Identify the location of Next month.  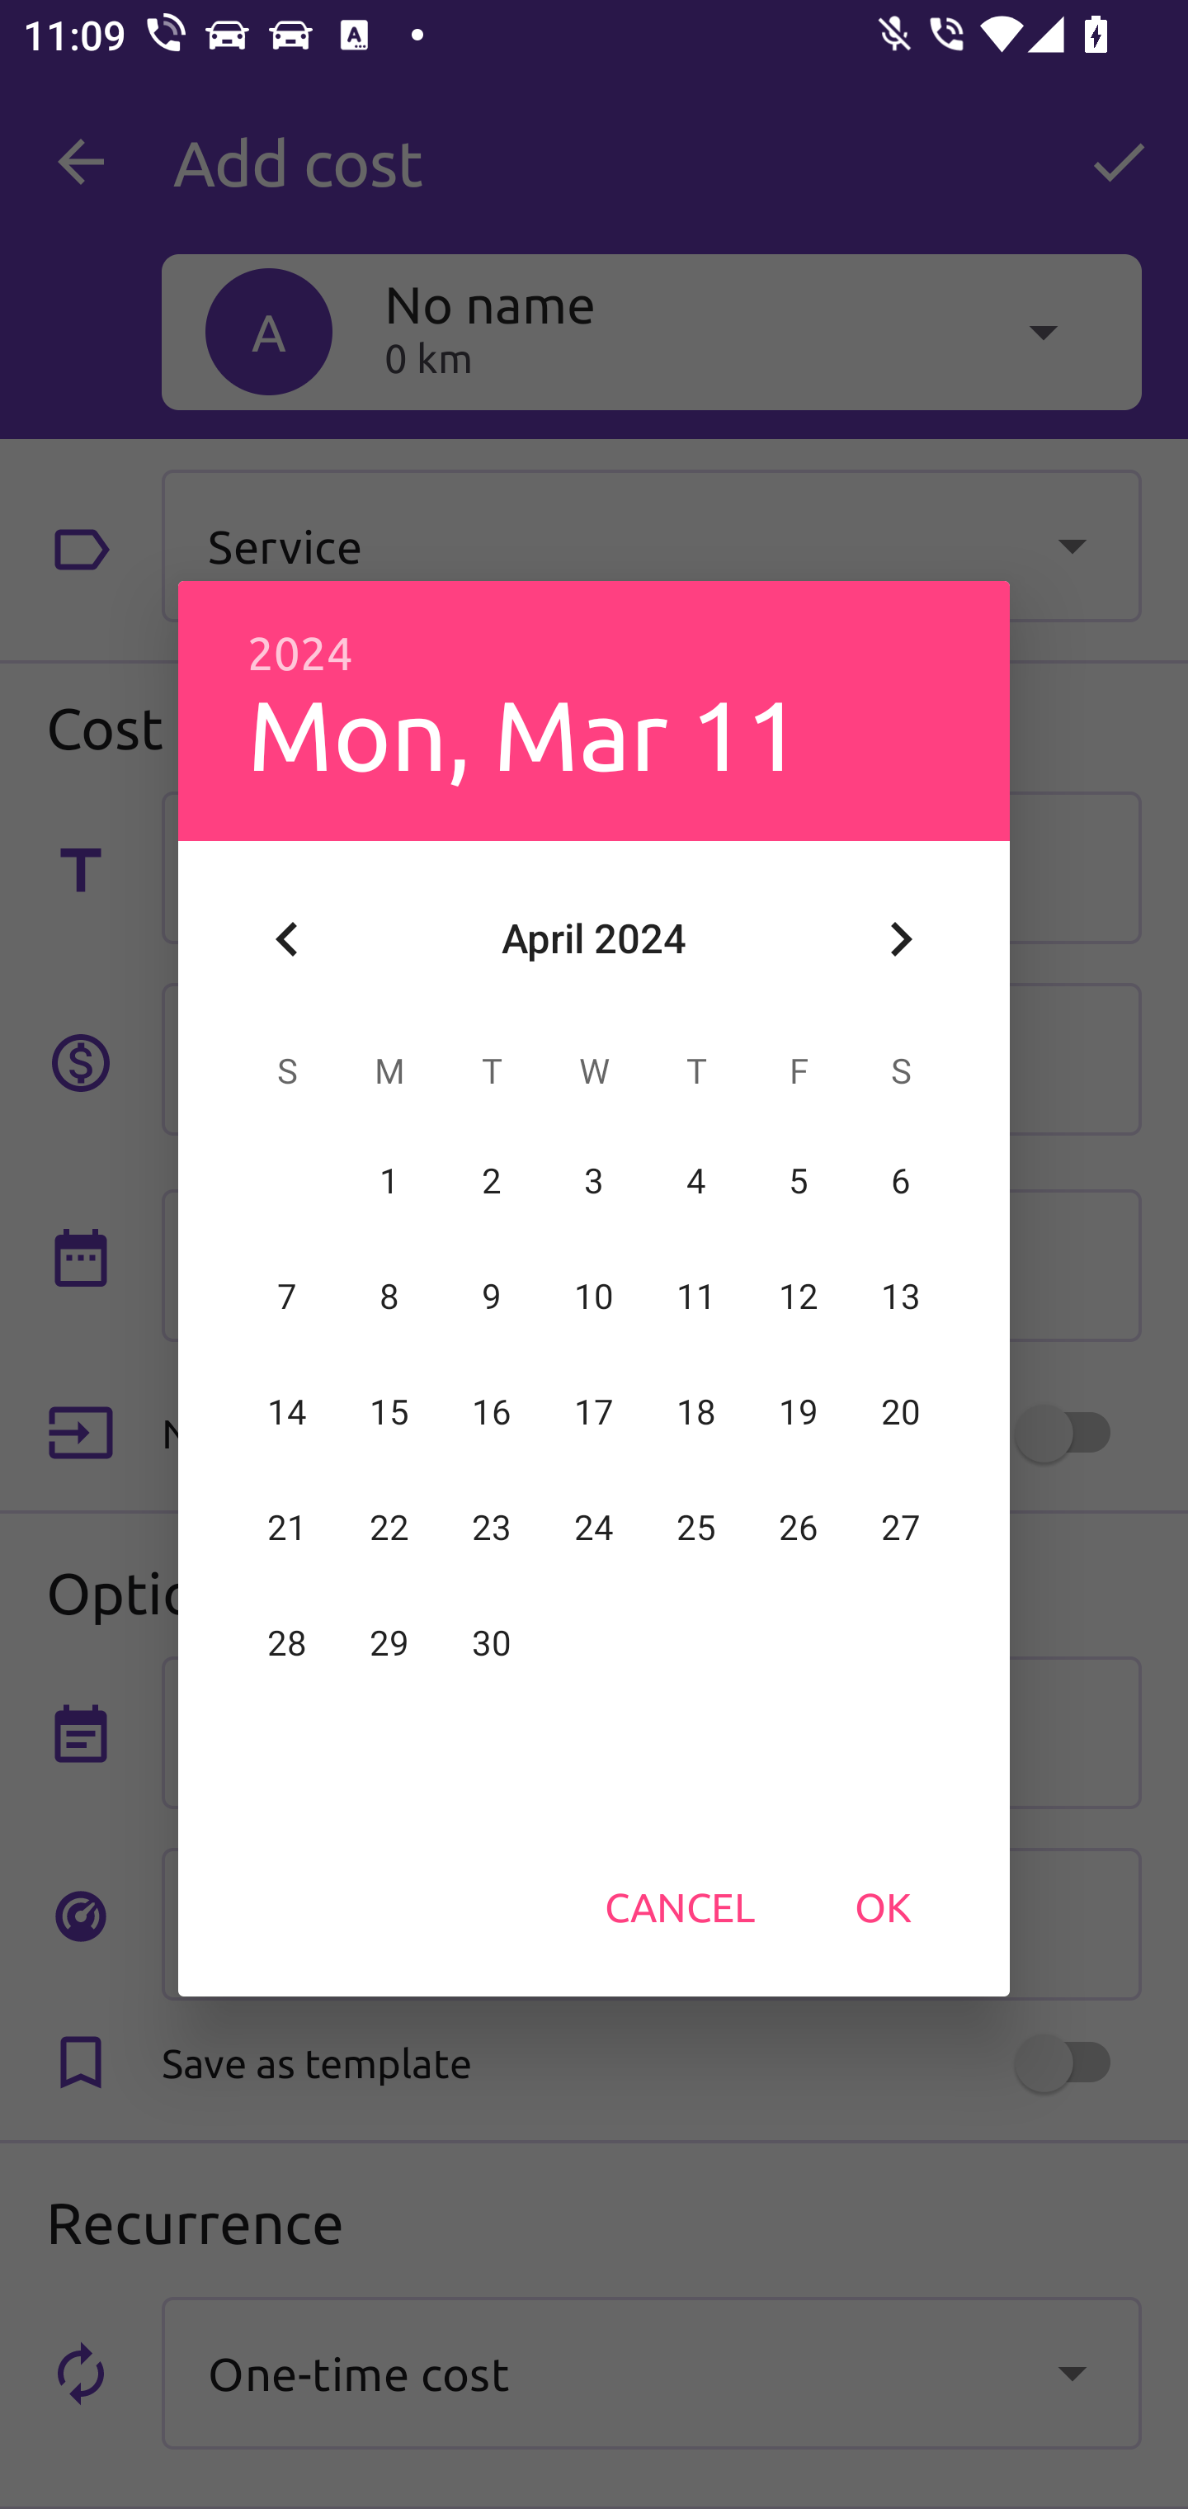
(901, 939).